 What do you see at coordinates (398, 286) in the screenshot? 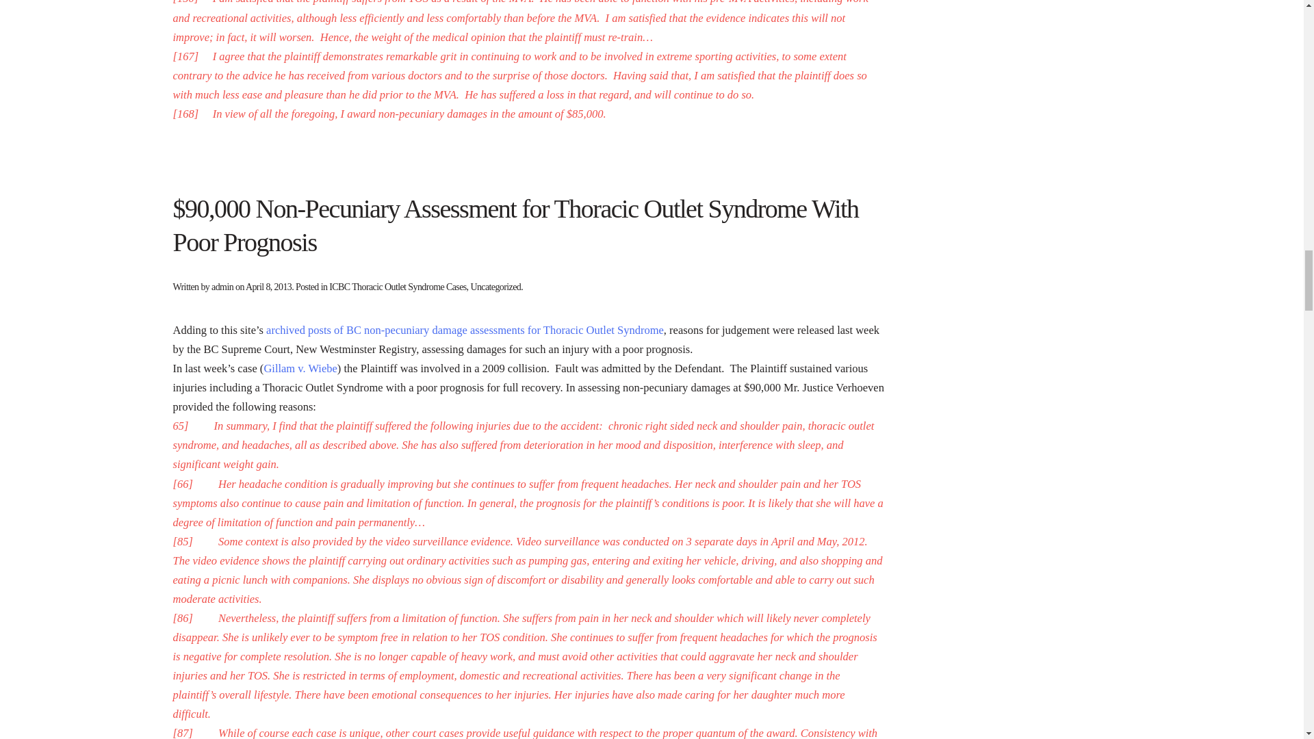
I see `ICBC Thoracic Outlet Syndrome Cases` at bounding box center [398, 286].